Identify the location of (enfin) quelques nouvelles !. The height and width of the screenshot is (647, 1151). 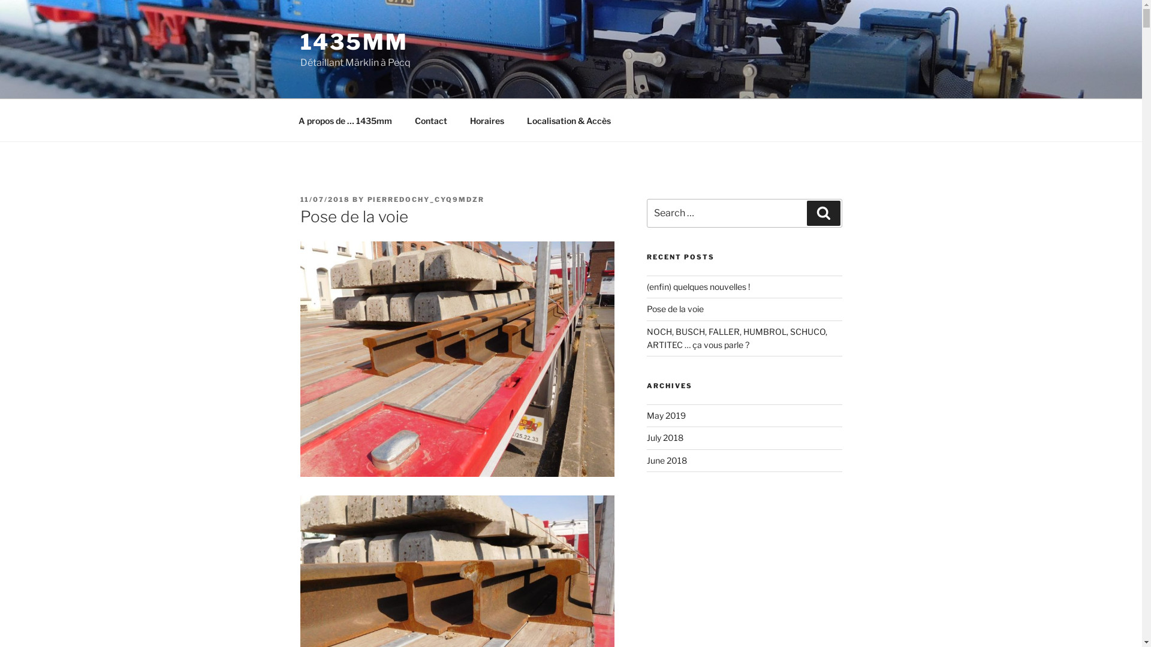
(698, 286).